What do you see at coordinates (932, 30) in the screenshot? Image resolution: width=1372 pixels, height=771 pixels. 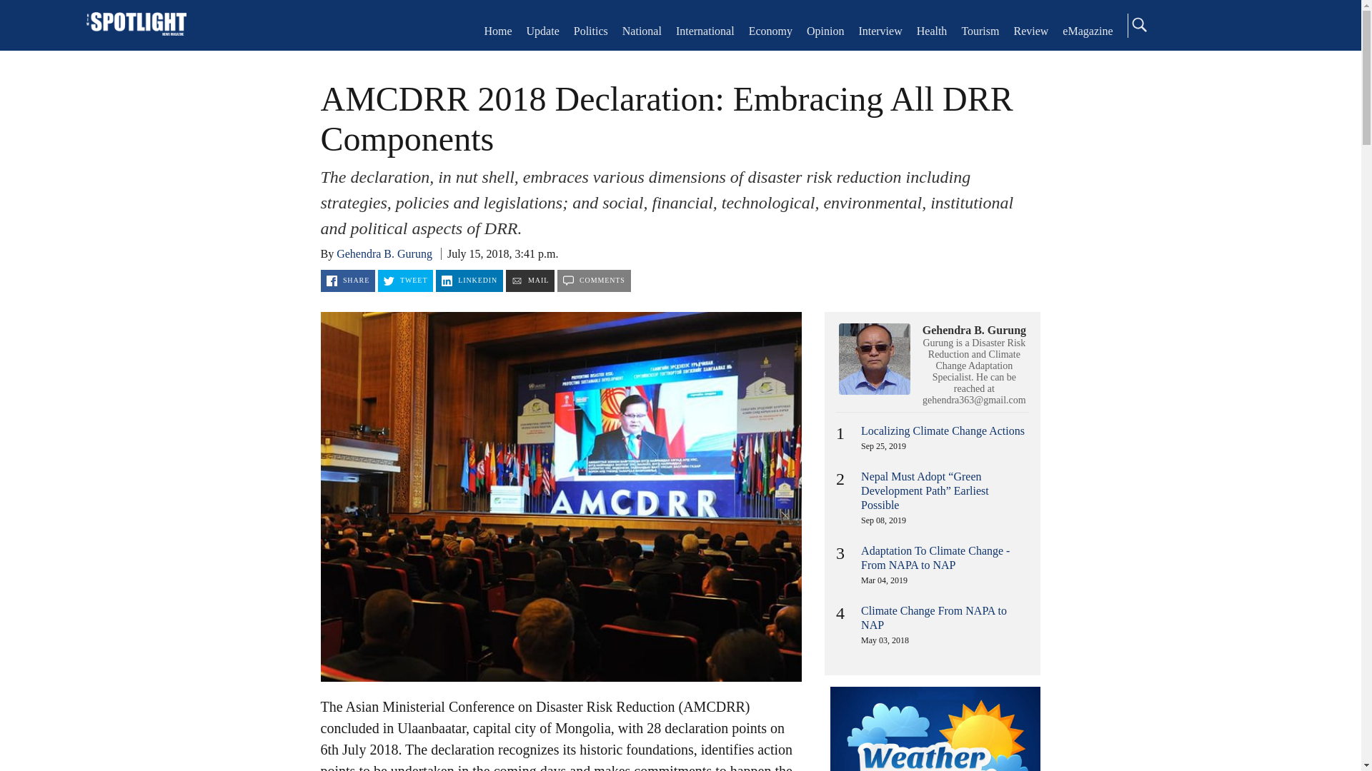 I see `Health` at bounding box center [932, 30].